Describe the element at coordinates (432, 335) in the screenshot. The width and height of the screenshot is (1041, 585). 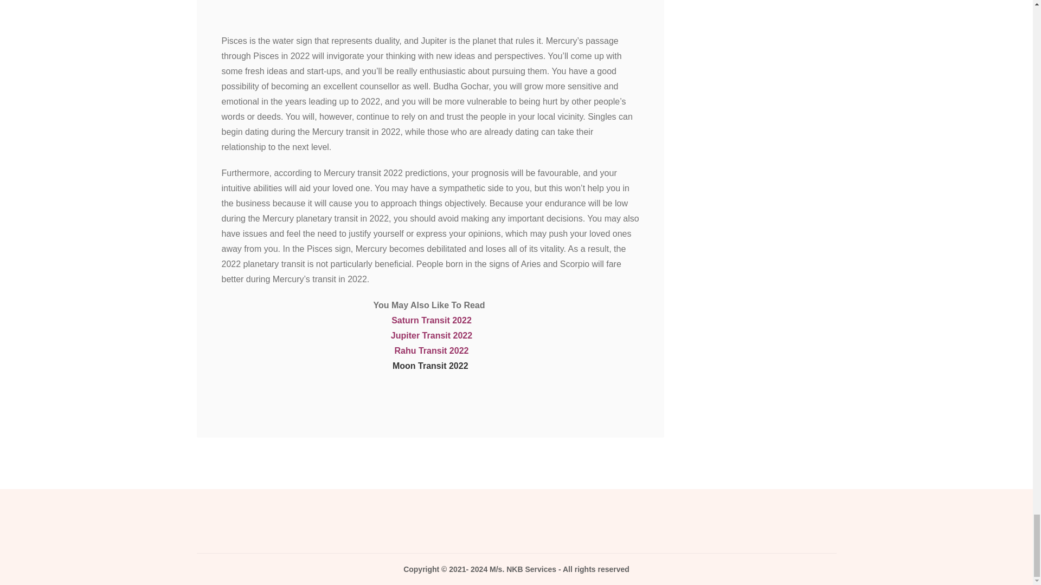
I see `Jupiter Transit 2022` at that location.